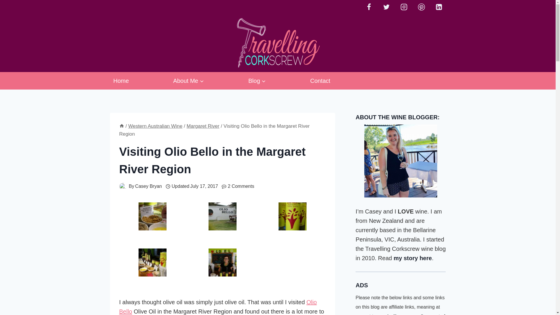 The image size is (560, 315). I want to click on Home, so click(121, 126).